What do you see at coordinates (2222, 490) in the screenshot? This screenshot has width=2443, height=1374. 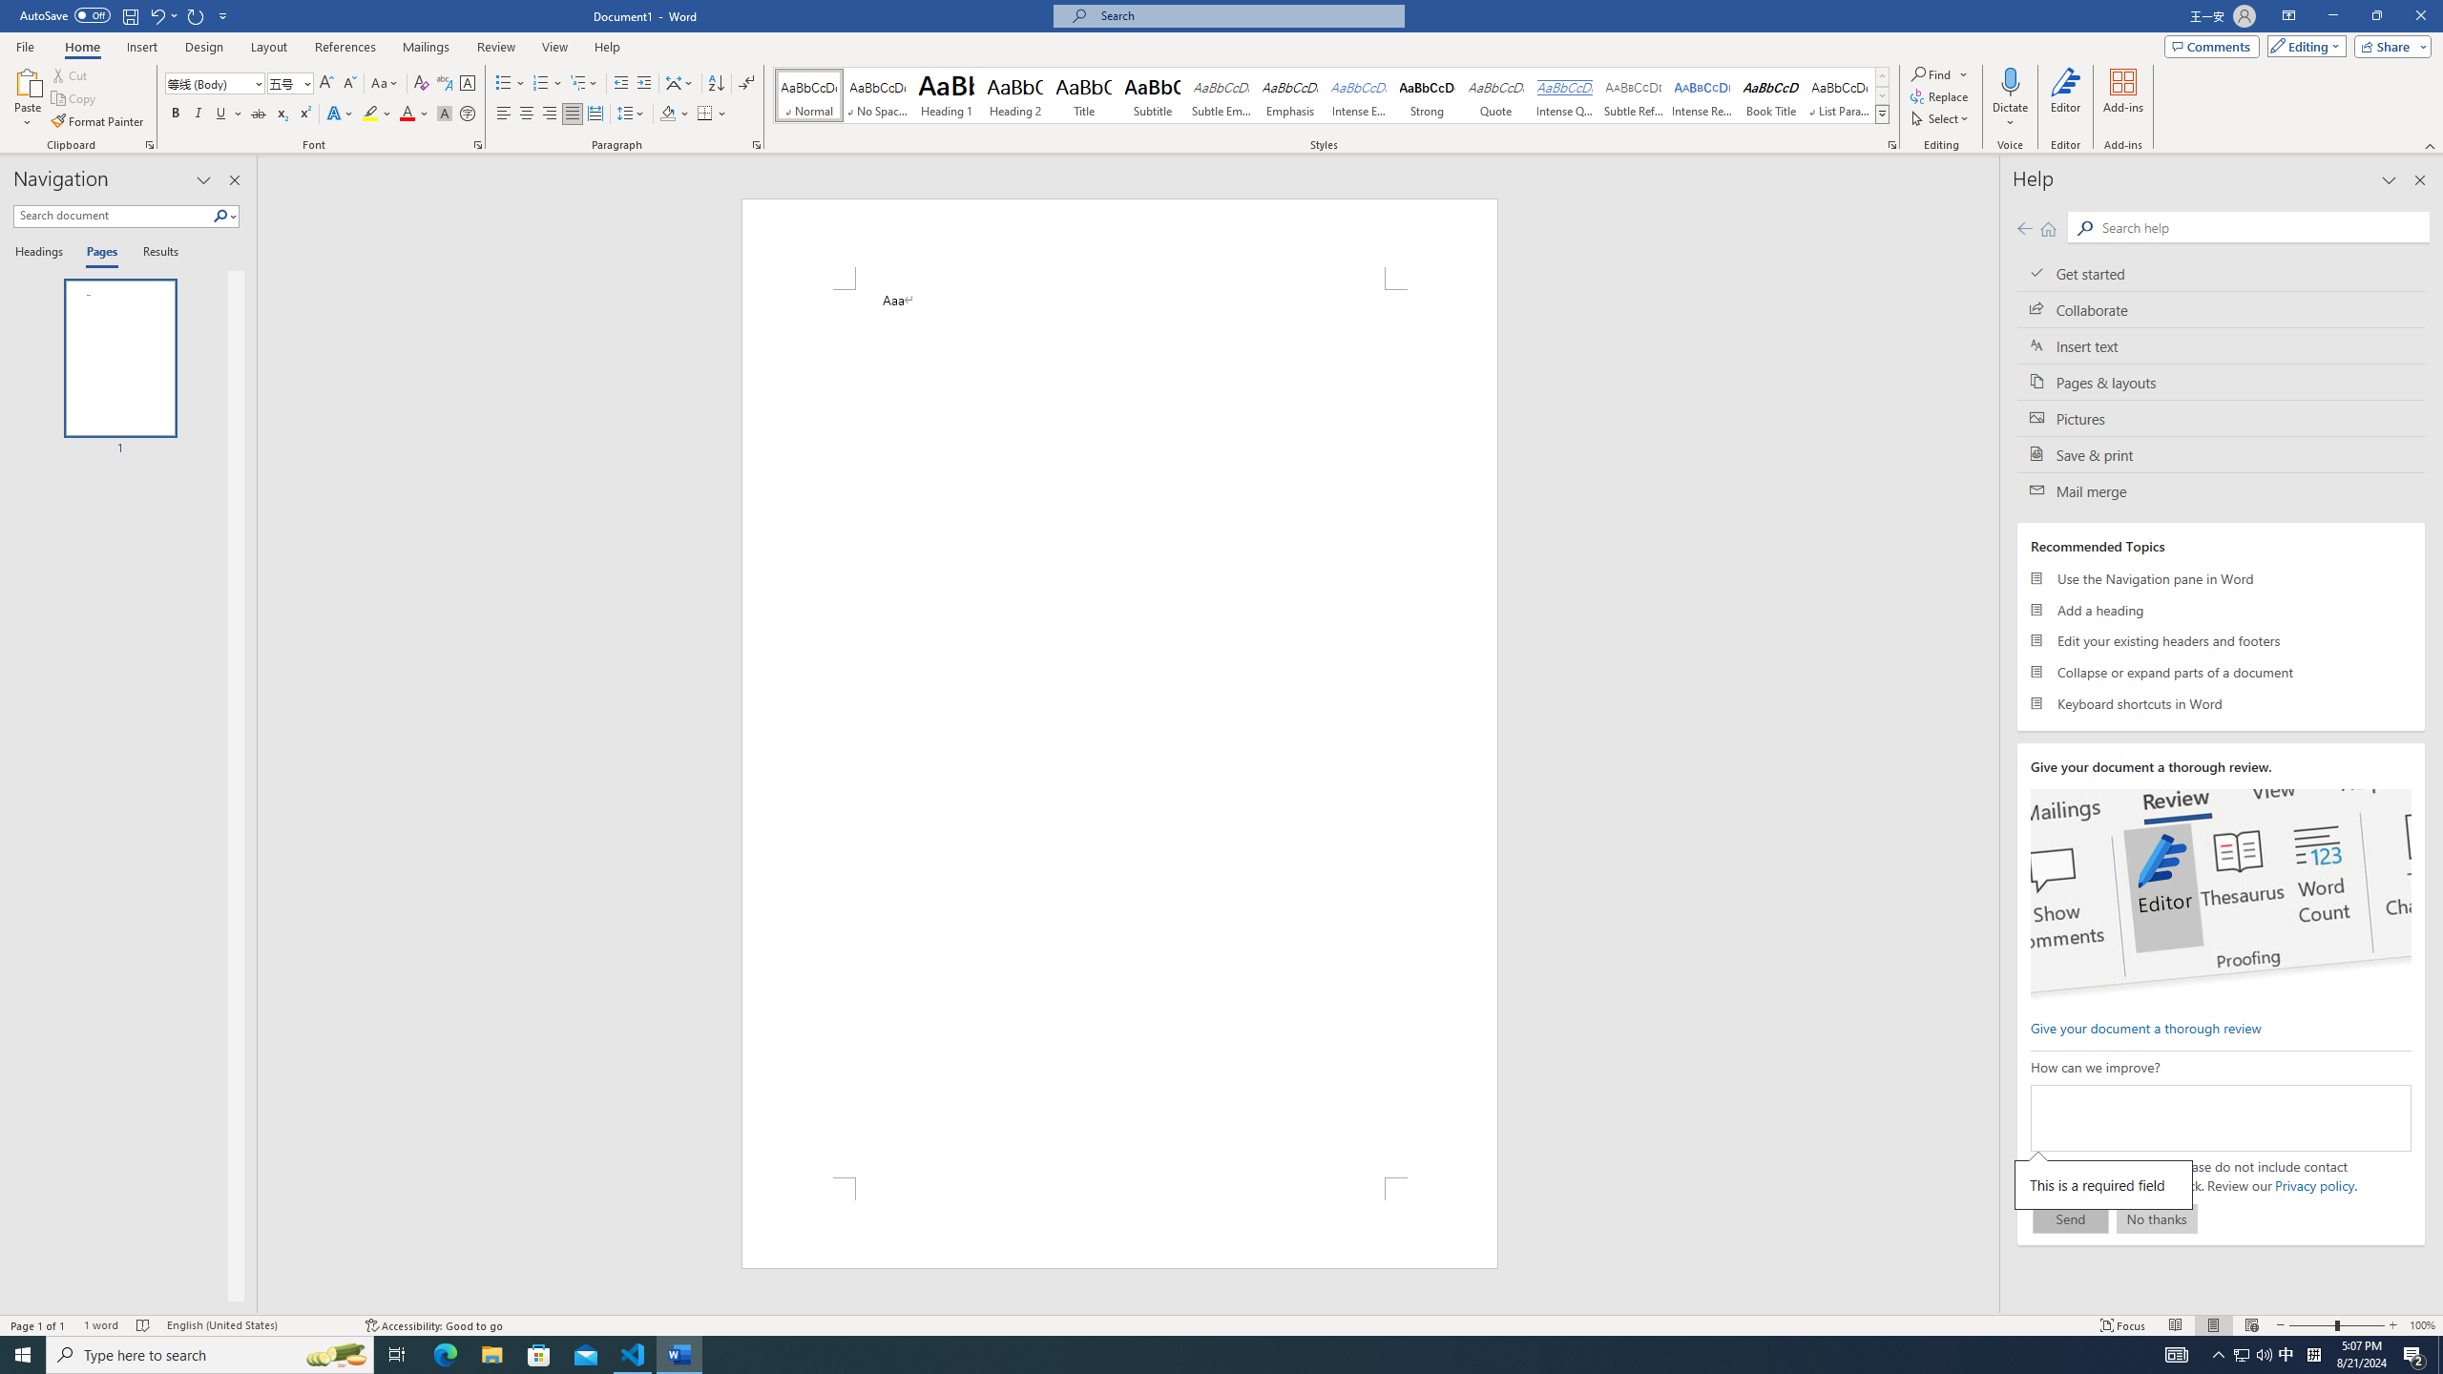 I see `Mail merge` at bounding box center [2222, 490].